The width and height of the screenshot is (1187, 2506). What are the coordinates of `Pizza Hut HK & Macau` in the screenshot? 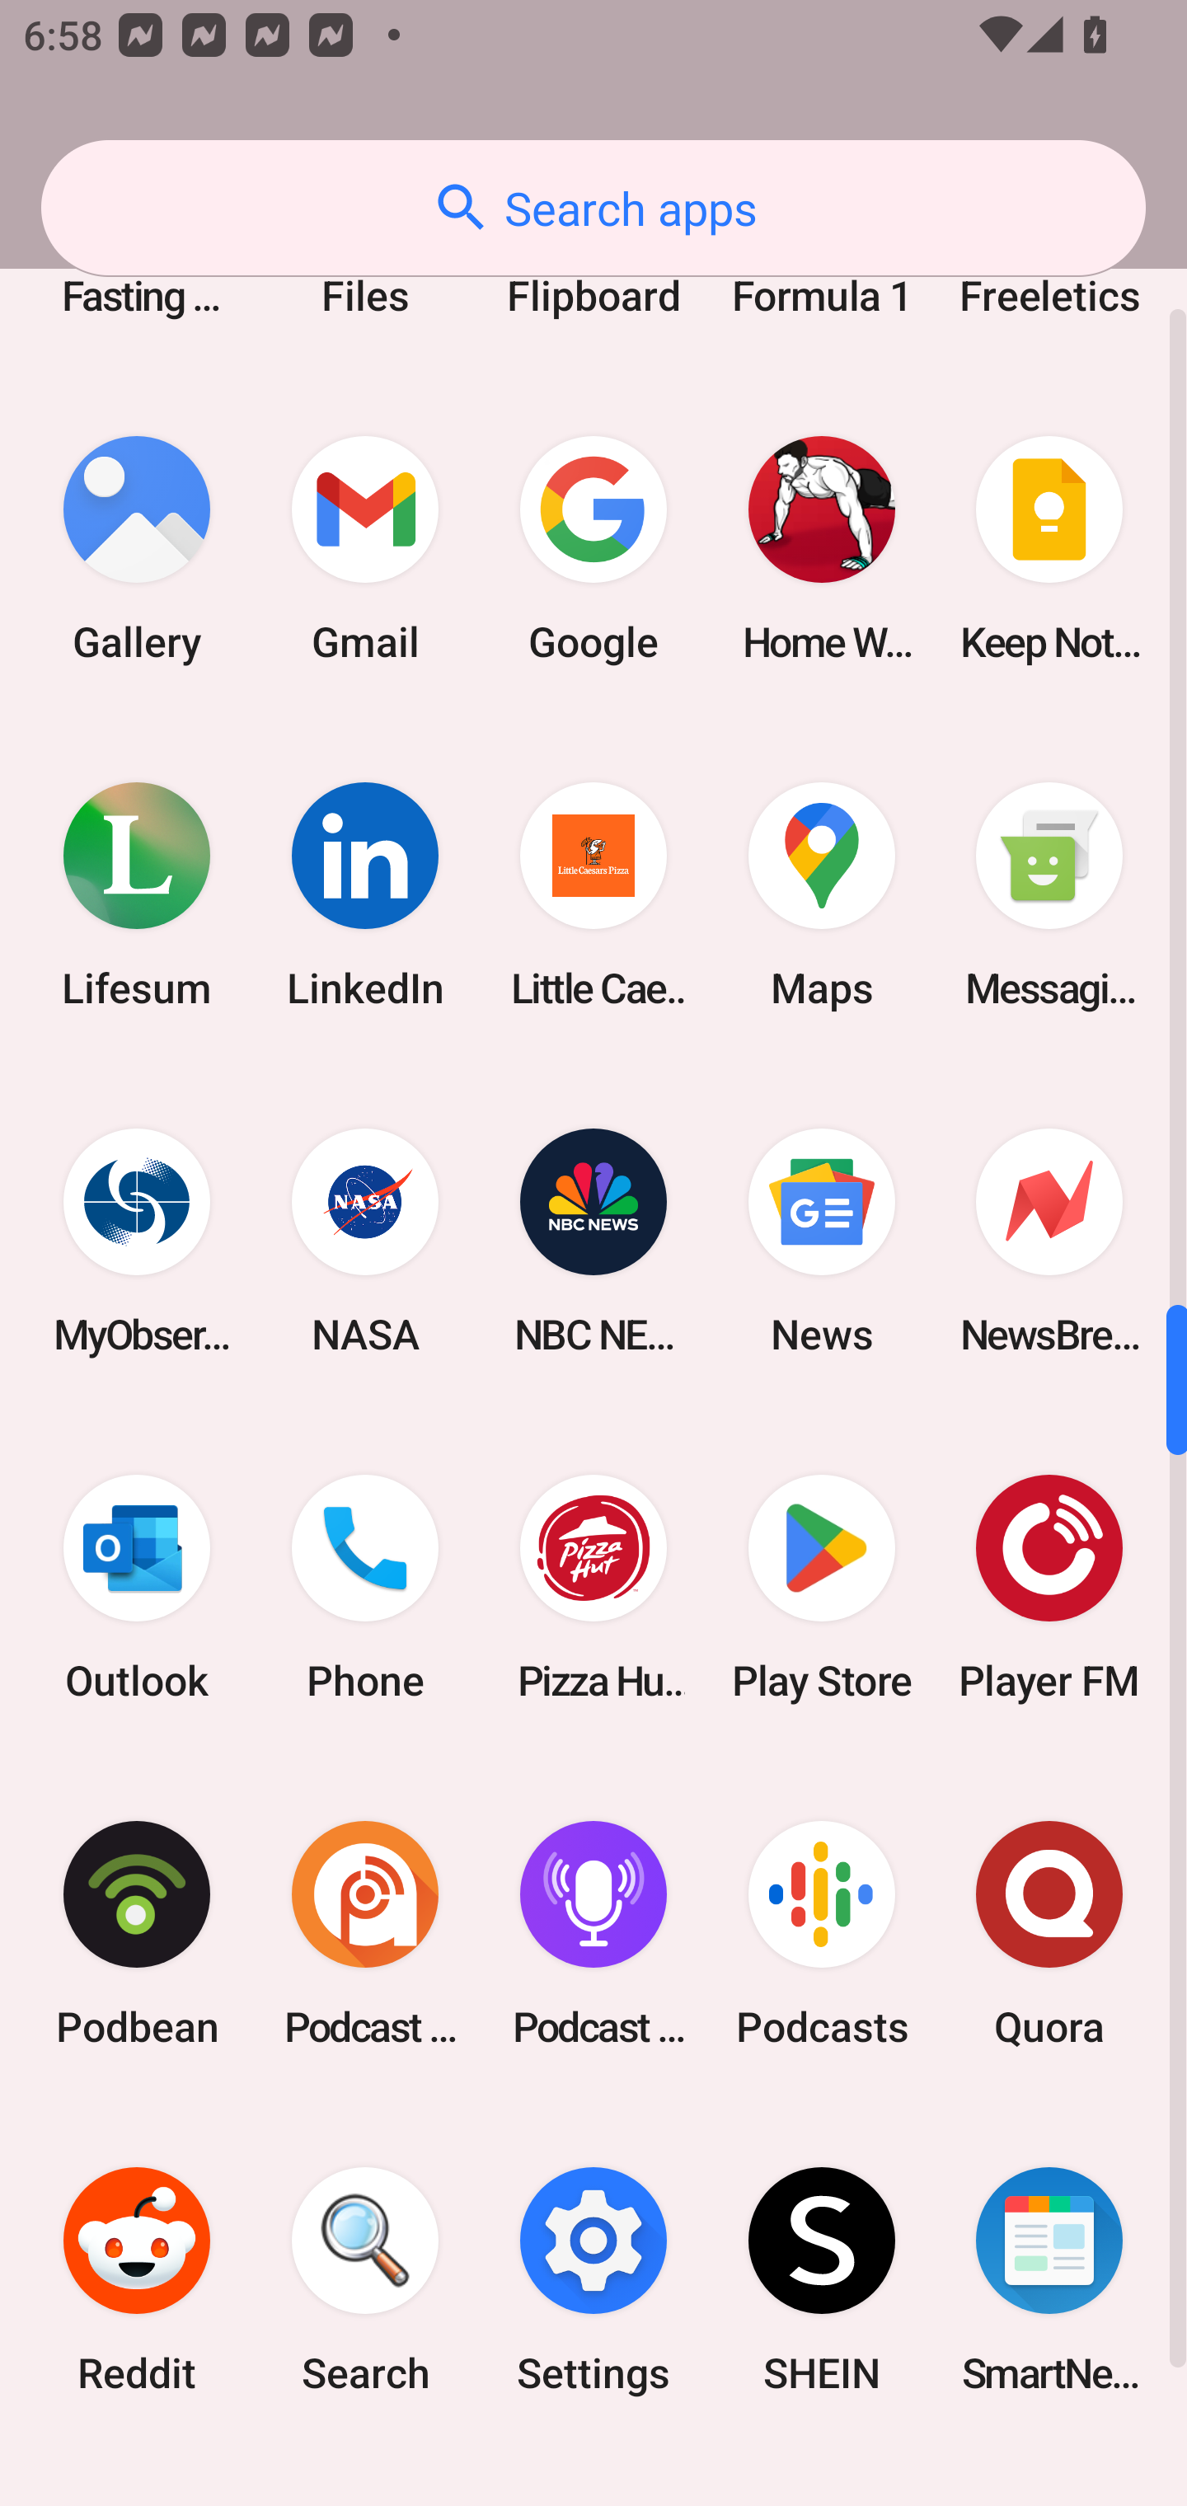 It's located at (593, 1588).